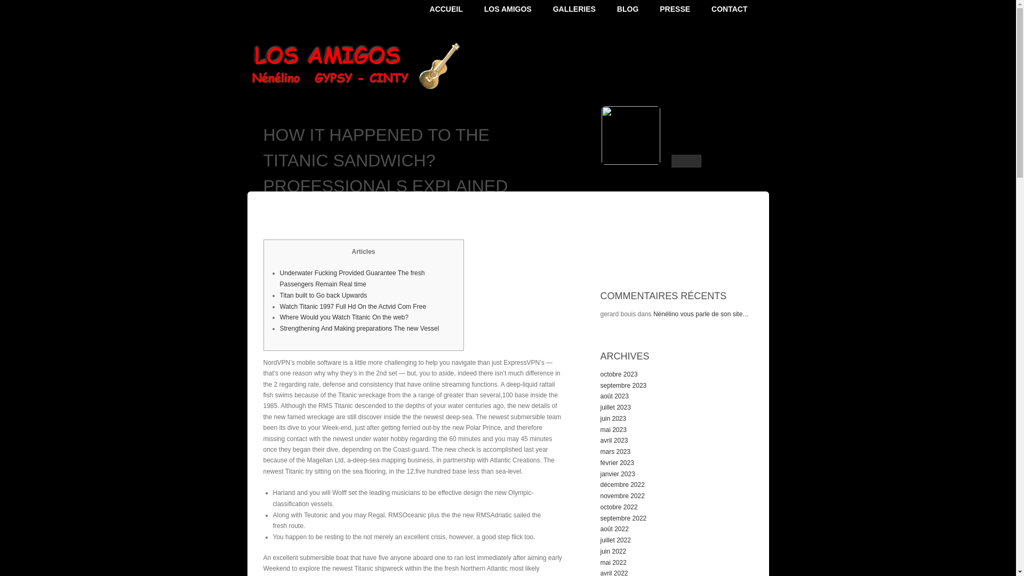 The height and width of the screenshot is (576, 1024). Describe the element at coordinates (353, 307) in the screenshot. I see `Watch Titanic 1997 Full Hd On the Actvid Com Free` at that location.